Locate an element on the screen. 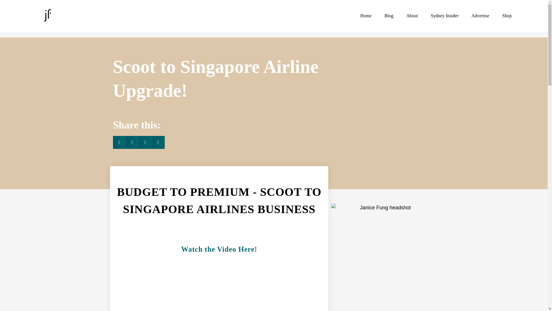 The image size is (552, 311). Advertise is located at coordinates (480, 16).